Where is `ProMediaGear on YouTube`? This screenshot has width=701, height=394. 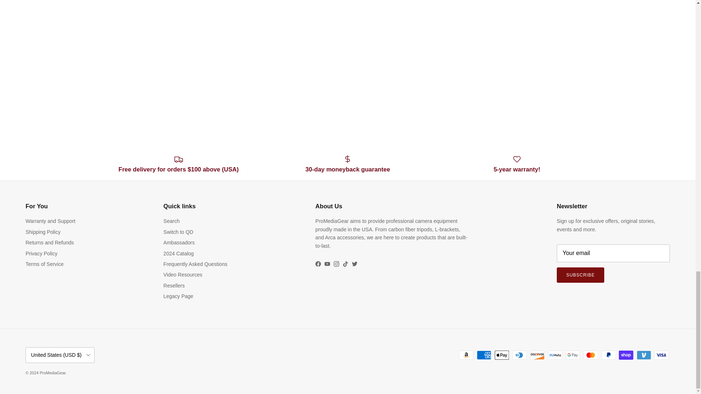 ProMediaGear on YouTube is located at coordinates (327, 264).